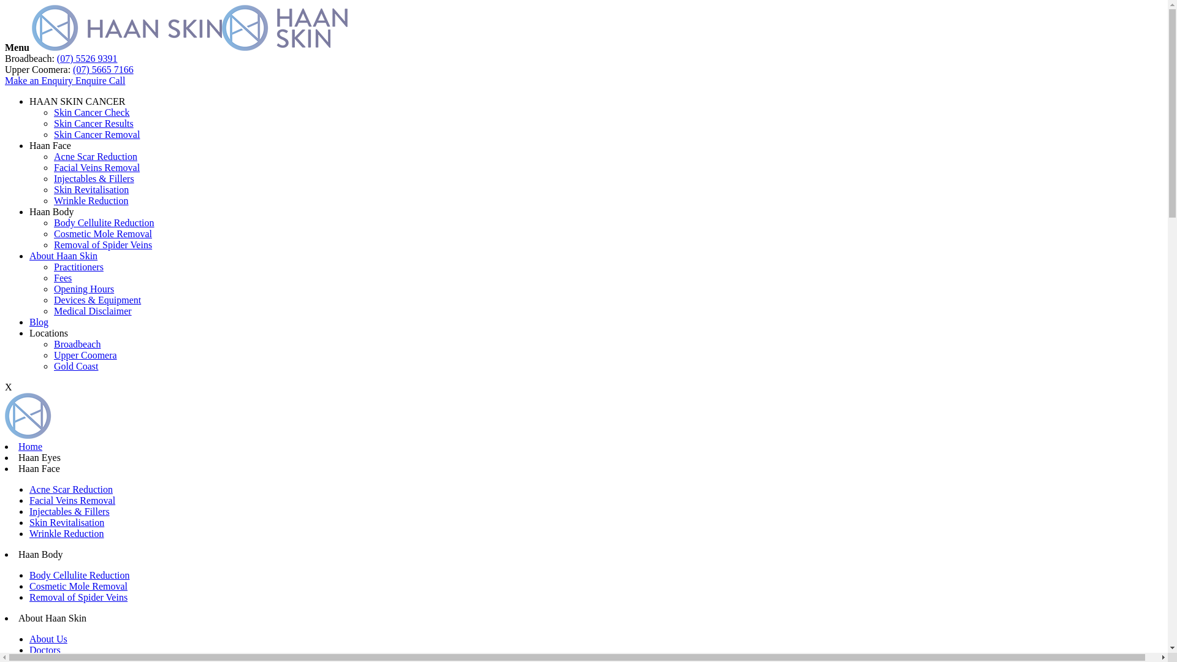 This screenshot has height=662, width=1177. What do you see at coordinates (48, 639) in the screenshot?
I see `About Us` at bounding box center [48, 639].